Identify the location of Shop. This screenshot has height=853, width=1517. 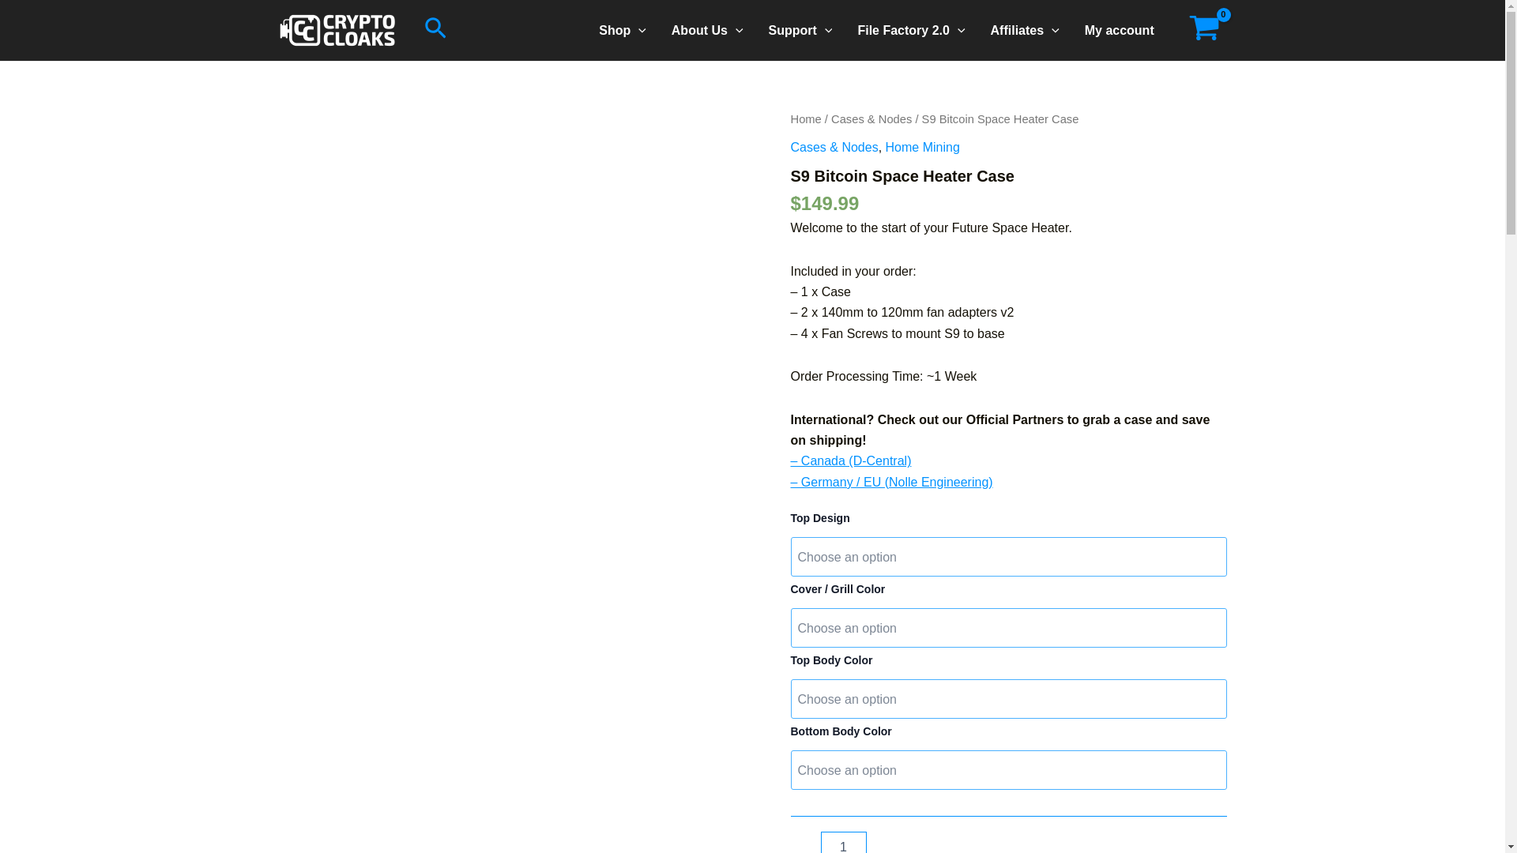
(622, 30).